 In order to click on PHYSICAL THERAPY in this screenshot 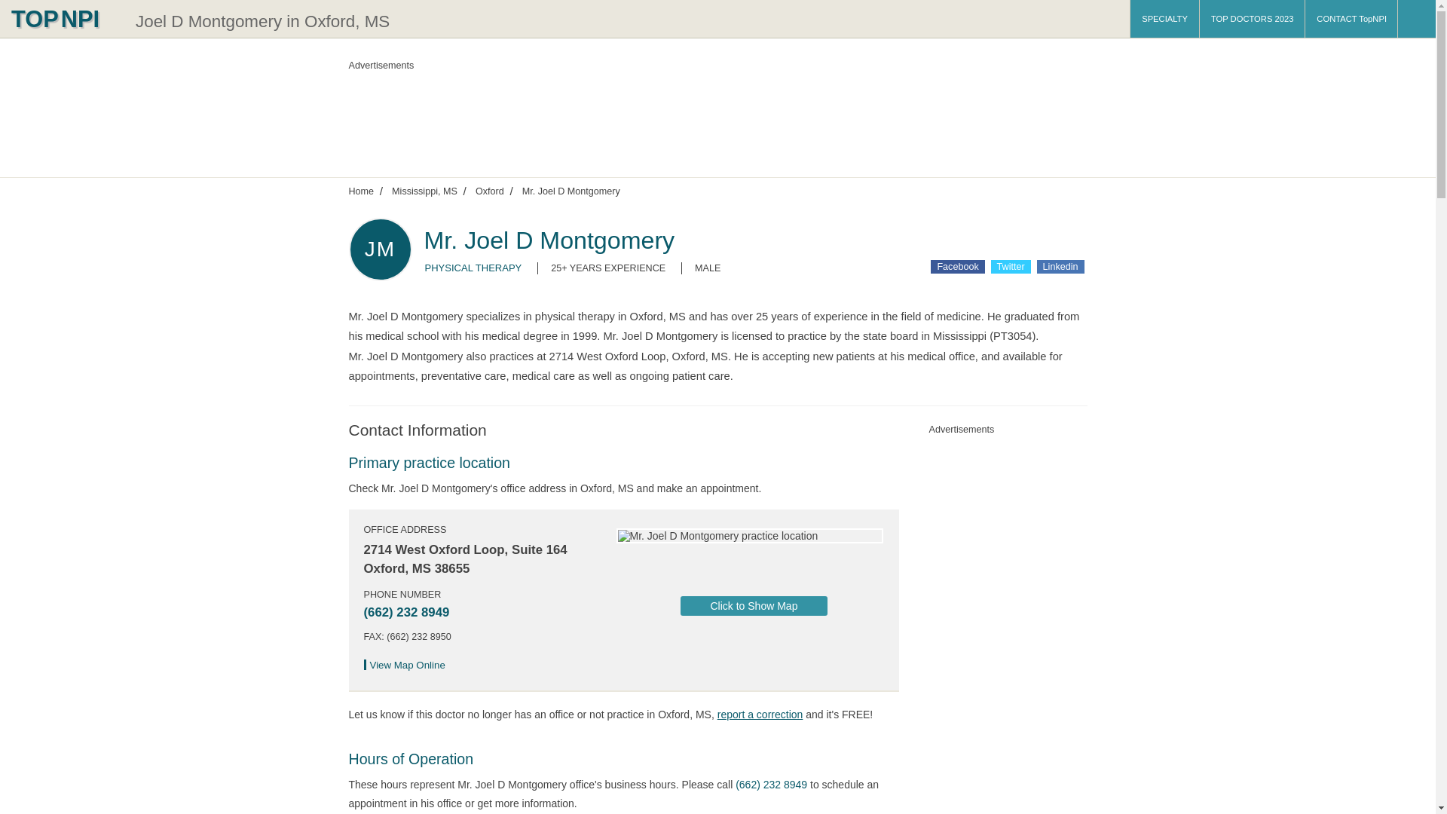, I will do `click(473, 267)`.